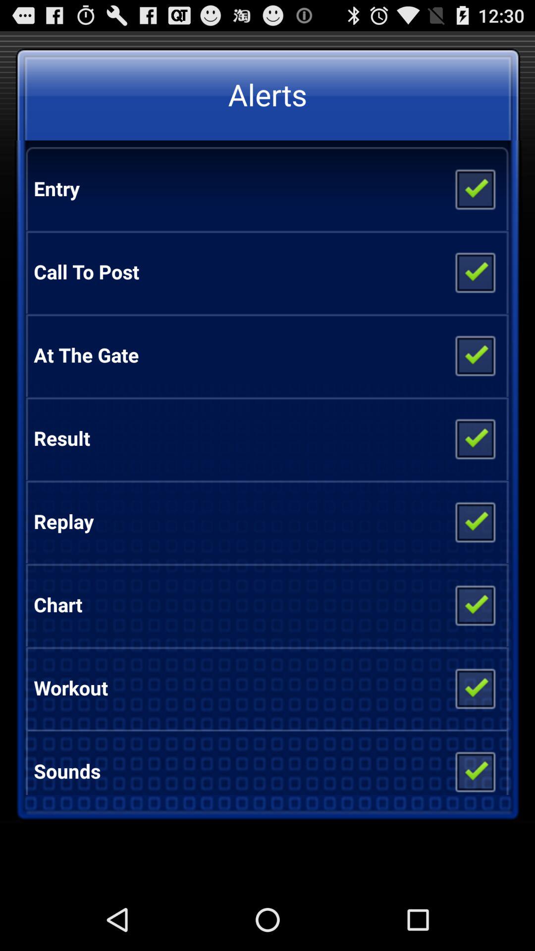 This screenshot has width=535, height=951. Describe the element at coordinates (475, 271) in the screenshot. I see `turn off item to the right of call to post app` at that location.